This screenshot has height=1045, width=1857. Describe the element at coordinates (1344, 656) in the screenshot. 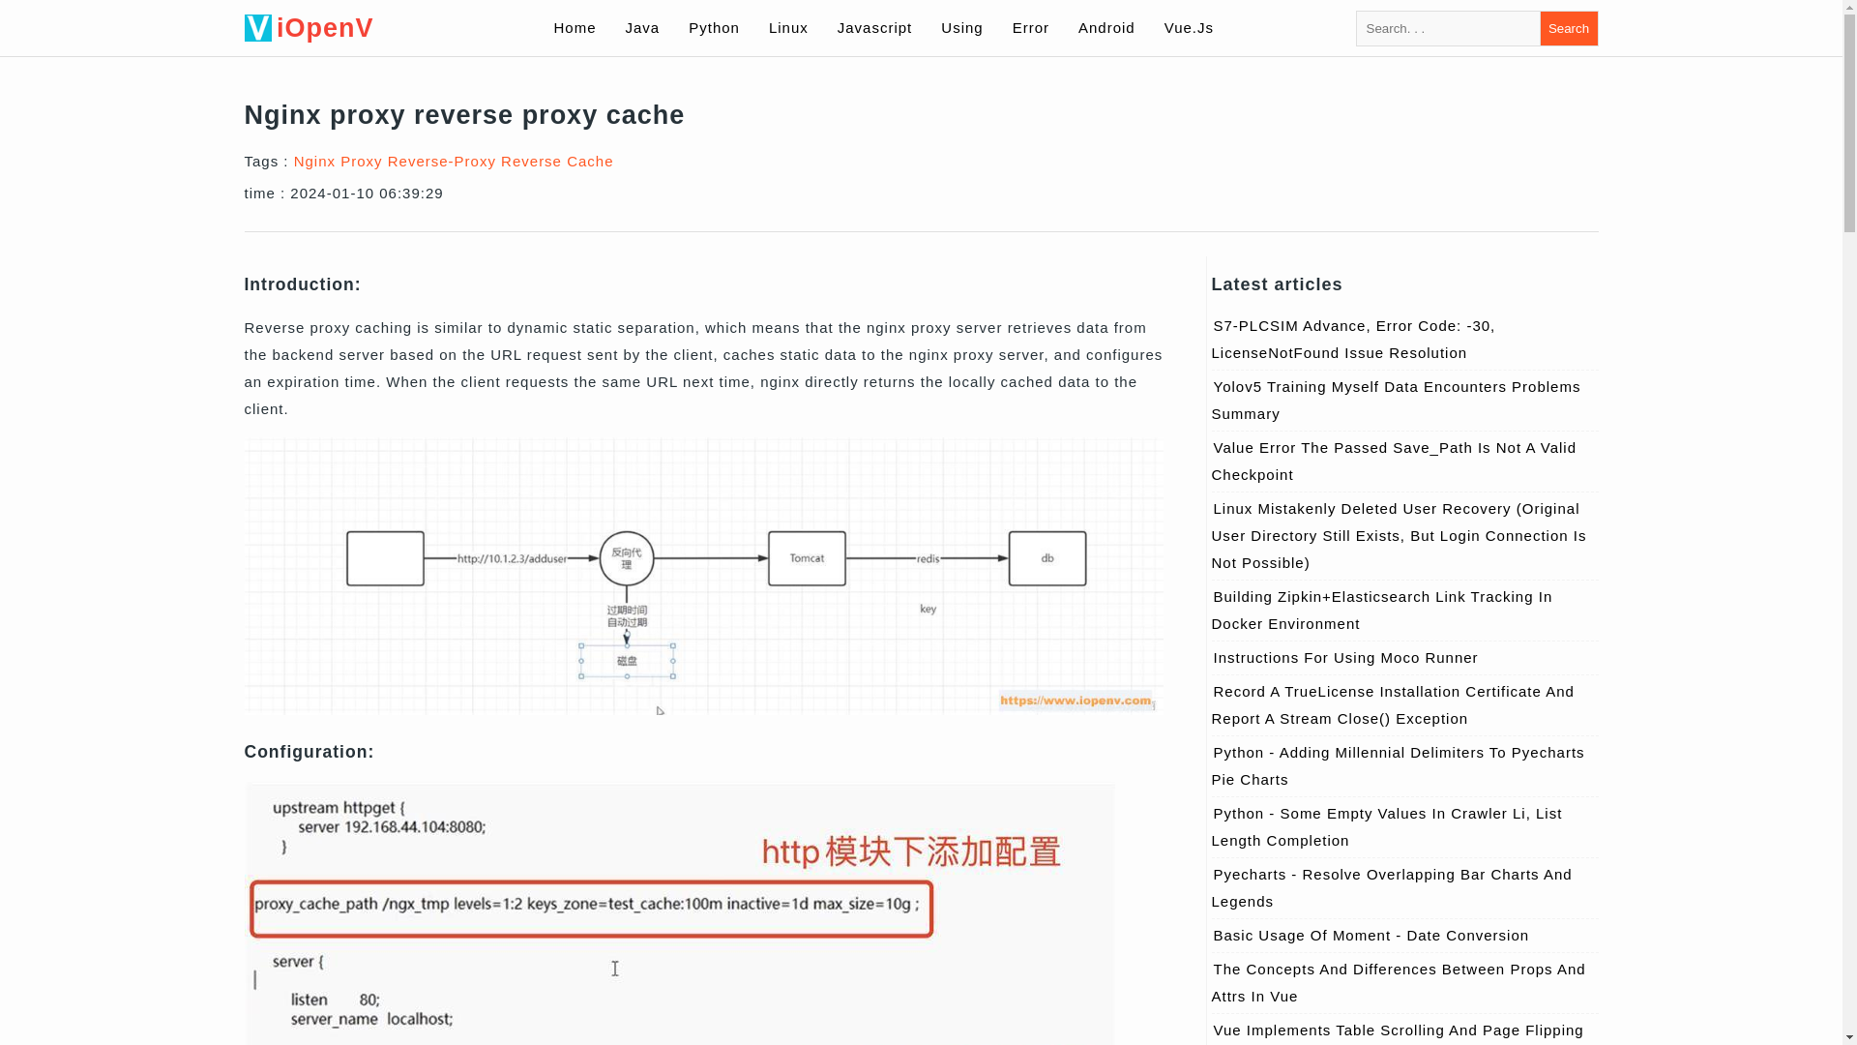

I see `Instructions For Using Moco Runner` at that location.